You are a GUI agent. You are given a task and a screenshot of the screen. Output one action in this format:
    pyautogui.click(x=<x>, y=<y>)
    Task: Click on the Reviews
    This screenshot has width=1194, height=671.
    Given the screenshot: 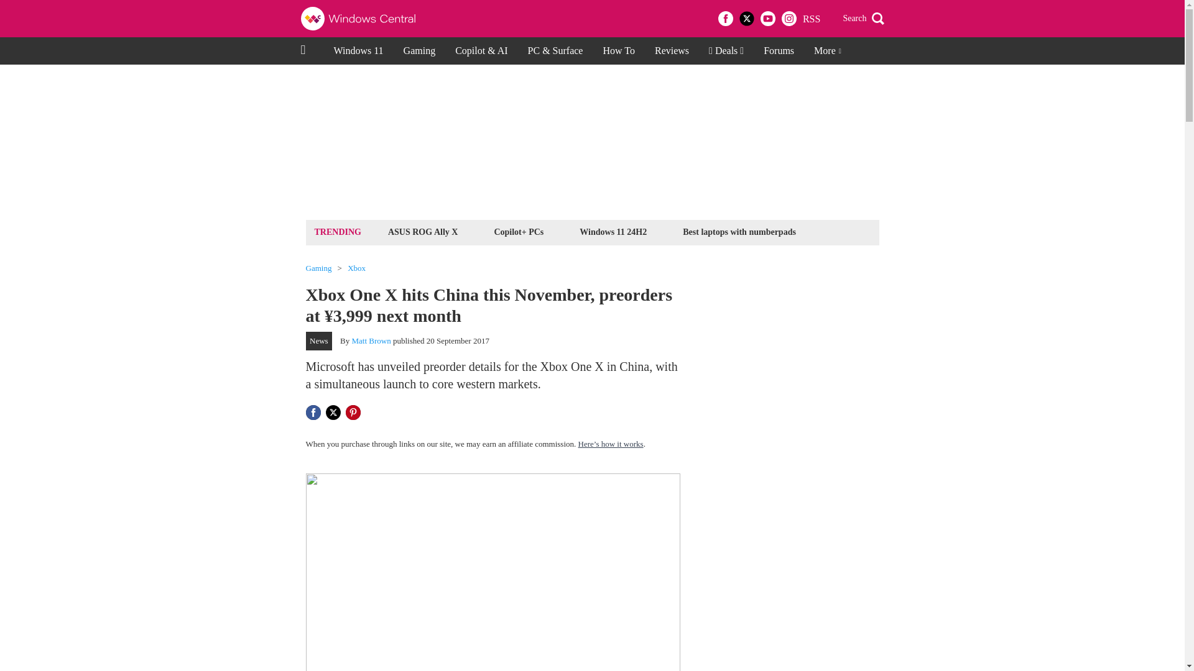 What is the action you would take?
    pyautogui.click(x=672, y=51)
    